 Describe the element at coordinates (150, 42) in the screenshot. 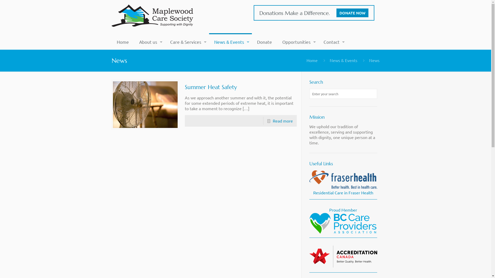

I see `About us` at that location.